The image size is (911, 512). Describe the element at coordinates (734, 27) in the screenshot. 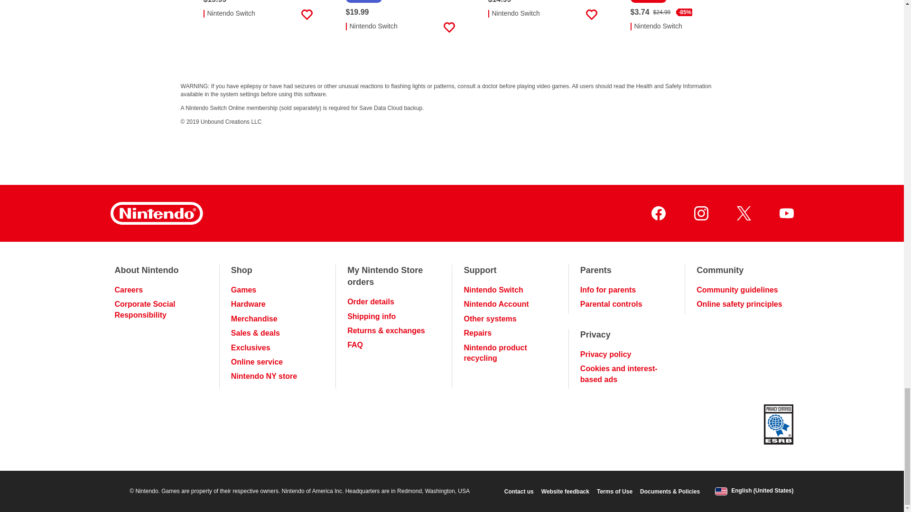

I see `Add to Wish List` at that location.